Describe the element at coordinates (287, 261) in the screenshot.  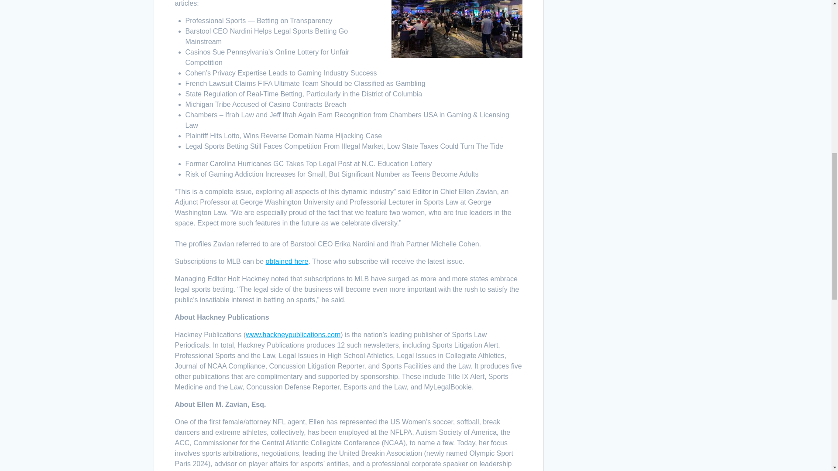
I see `obtained here` at that location.